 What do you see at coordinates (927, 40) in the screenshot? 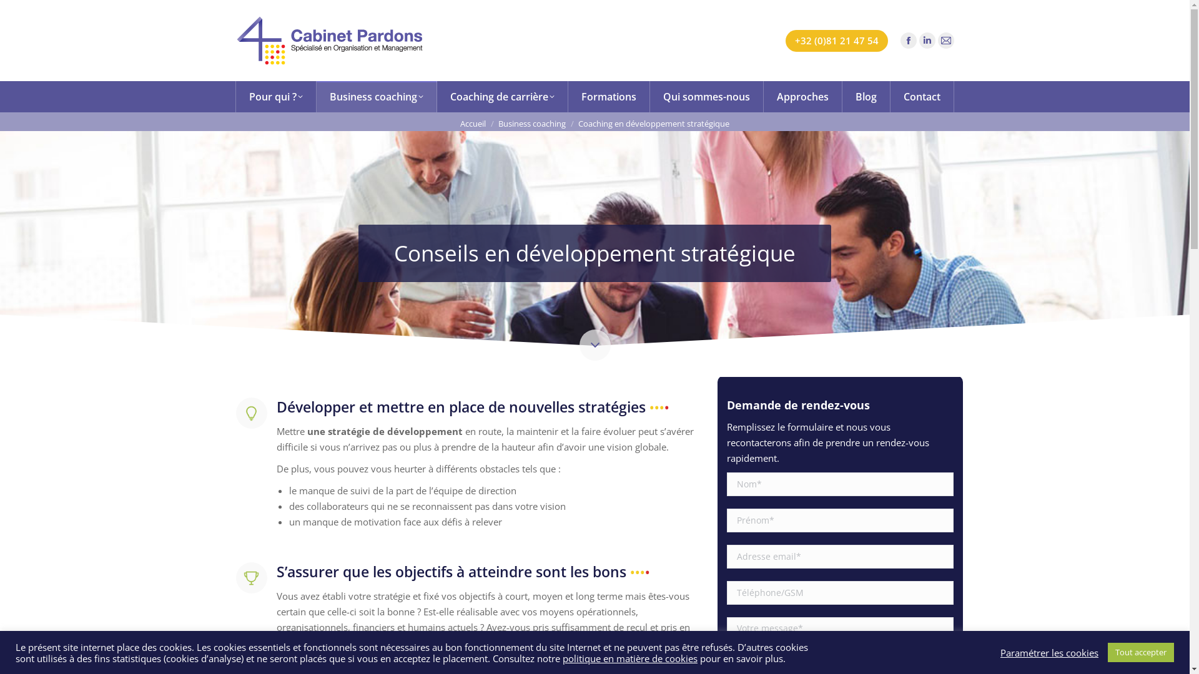
I see `LinkedIn page opens in new window` at bounding box center [927, 40].